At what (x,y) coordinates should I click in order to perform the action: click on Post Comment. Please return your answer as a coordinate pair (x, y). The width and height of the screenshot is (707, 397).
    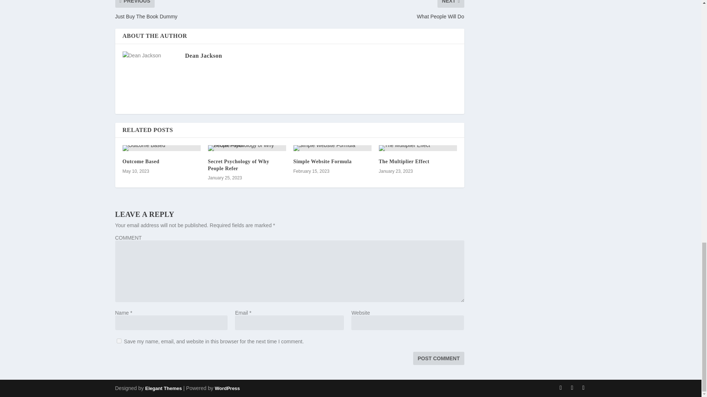
    Looking at the image, I should click on (438, 358).